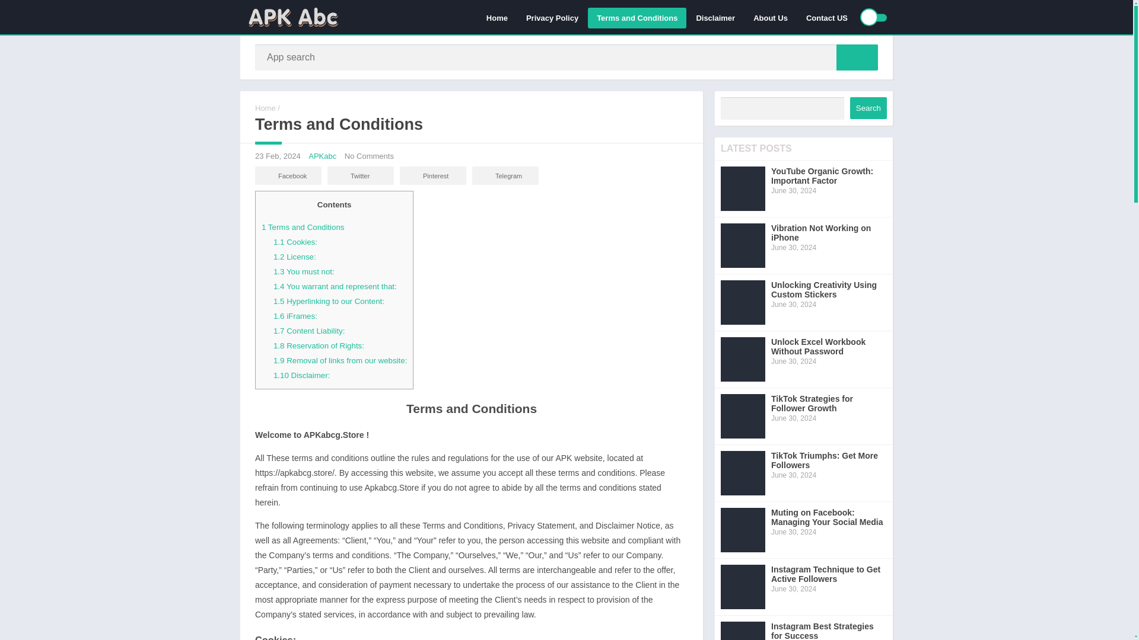  What do you see at coordinates (552, 17) in the screenshot?
I see `Privacy Policy` at bounding box center [552, 17].